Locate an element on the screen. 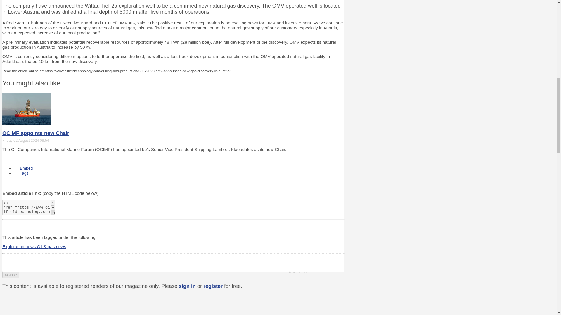 The image size is (561, 315). OCIMF appoints new Chair is located at coordinates (36, 133).